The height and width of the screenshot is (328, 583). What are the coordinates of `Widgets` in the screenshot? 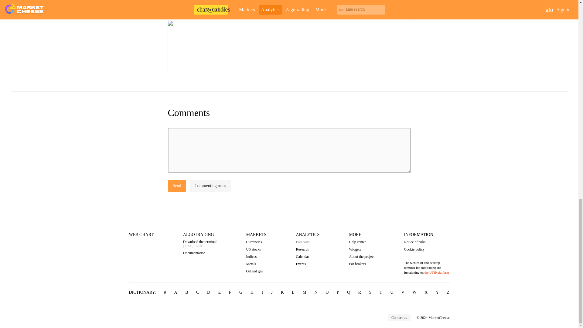 It's located at (361, 249).